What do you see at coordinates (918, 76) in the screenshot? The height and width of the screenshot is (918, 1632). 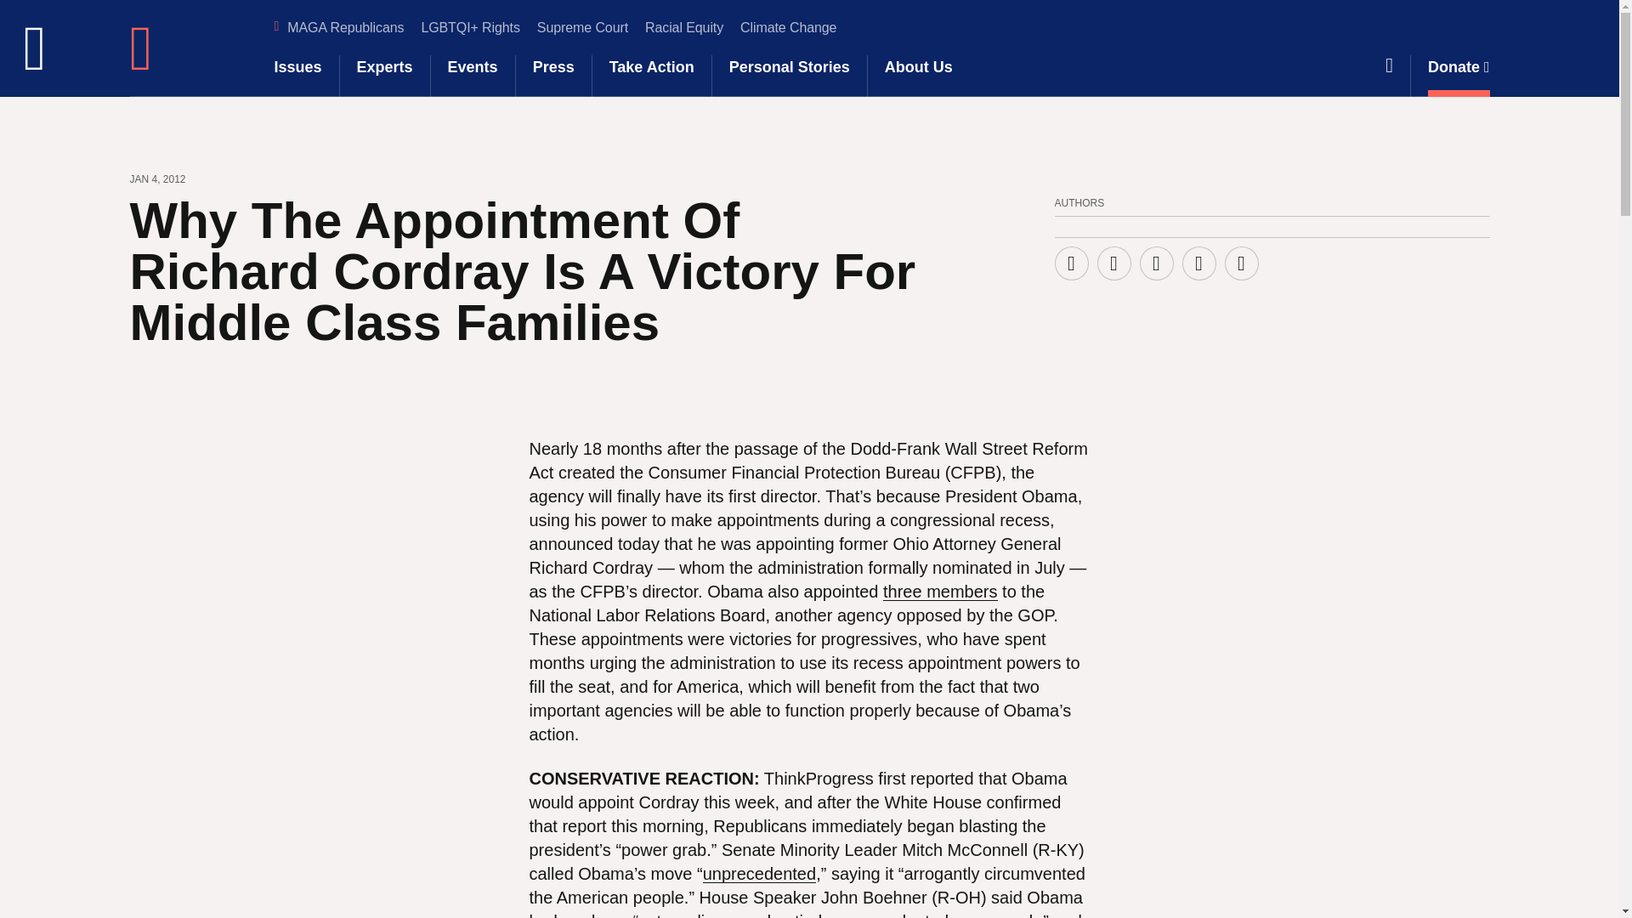 I see `About Us` at bounding box center [918, 76].